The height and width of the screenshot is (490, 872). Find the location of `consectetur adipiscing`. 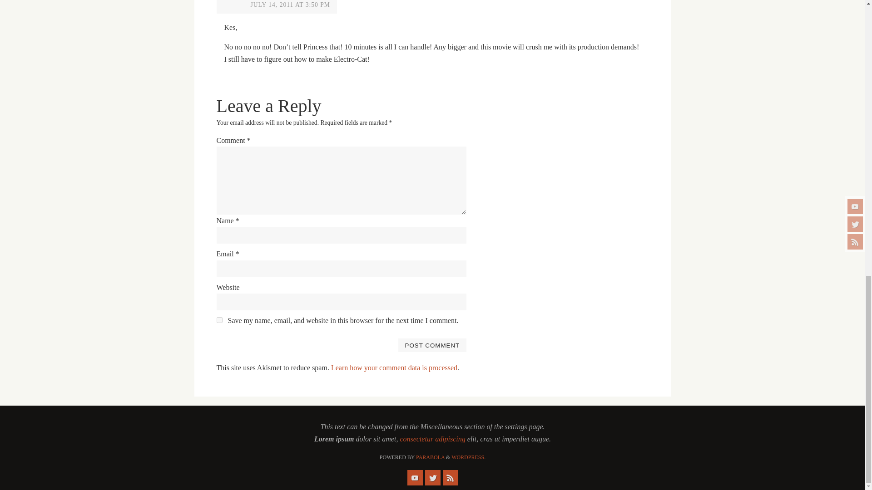

consectetur adipiscing is located at coordinates (432, 439).